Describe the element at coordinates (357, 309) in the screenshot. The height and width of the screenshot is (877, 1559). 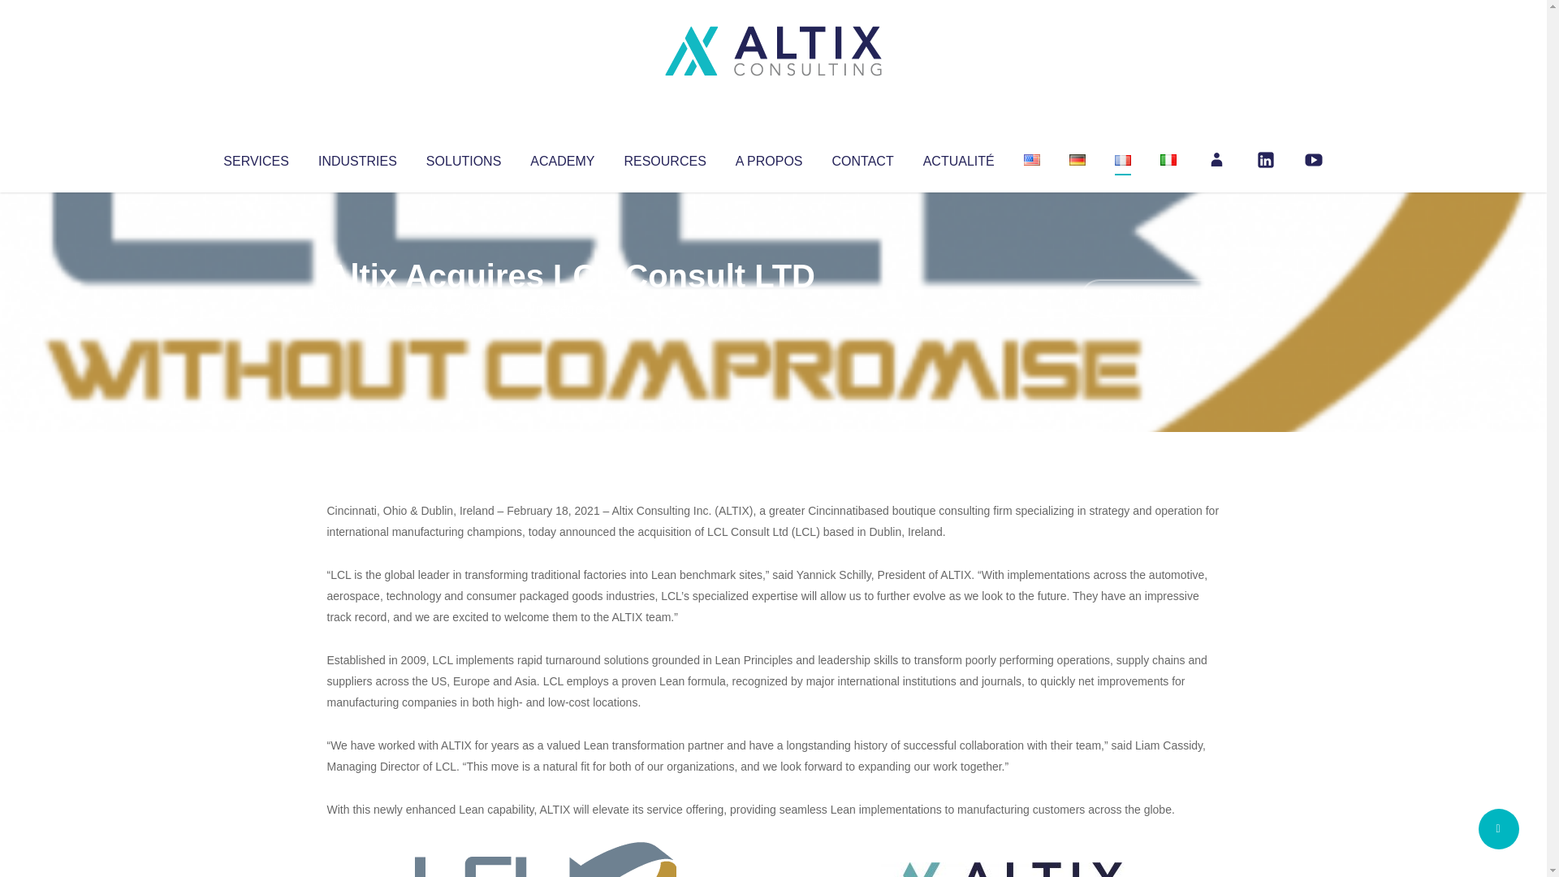
I see `Altix` at that location.